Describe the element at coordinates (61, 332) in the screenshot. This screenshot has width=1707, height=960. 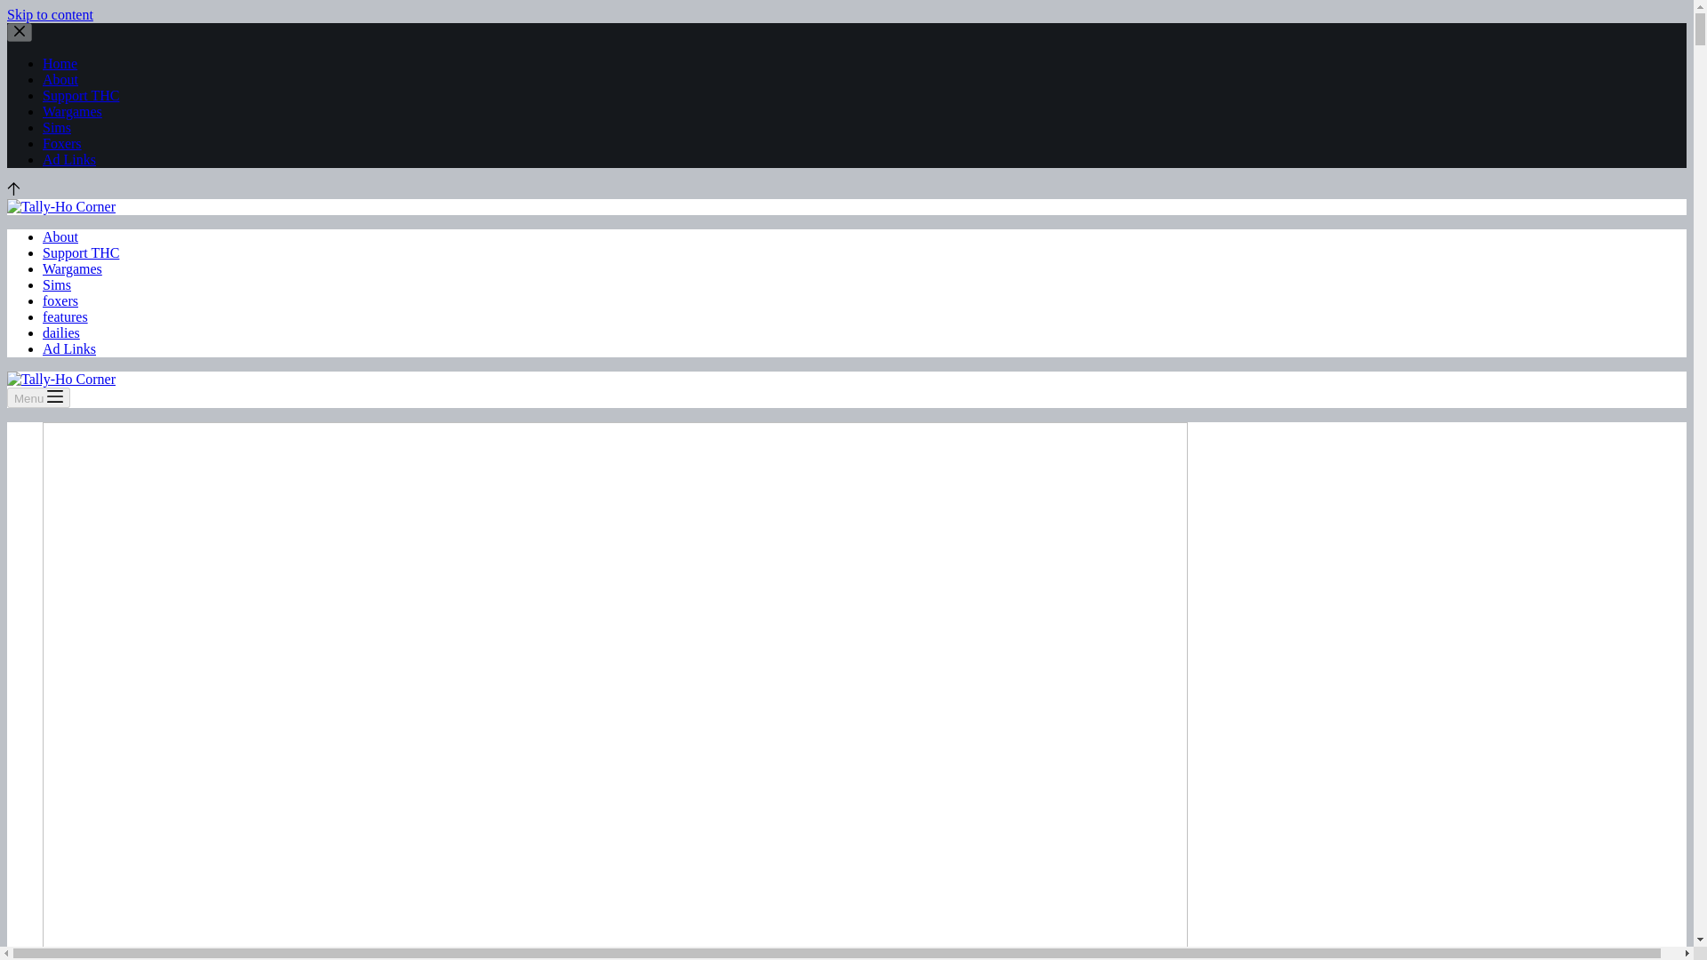
I see `dailies` at that location.